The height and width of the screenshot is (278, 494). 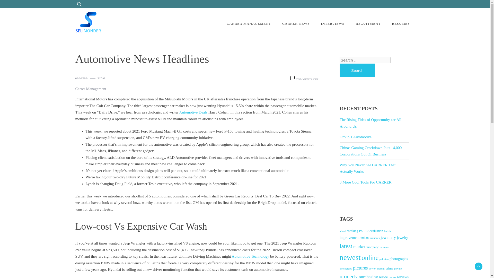 I want to click on The Rising Tides of Opportunity are All Around Us, so click(x=370, y=123).